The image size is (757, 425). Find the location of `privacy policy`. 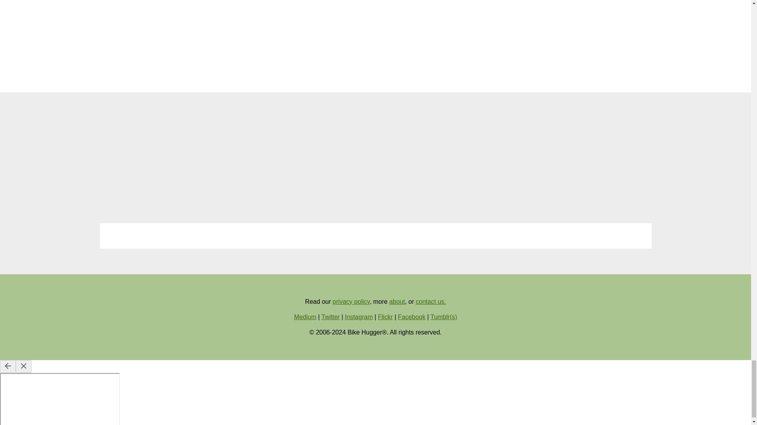

privacy policy is located at coordinates (351, 301).